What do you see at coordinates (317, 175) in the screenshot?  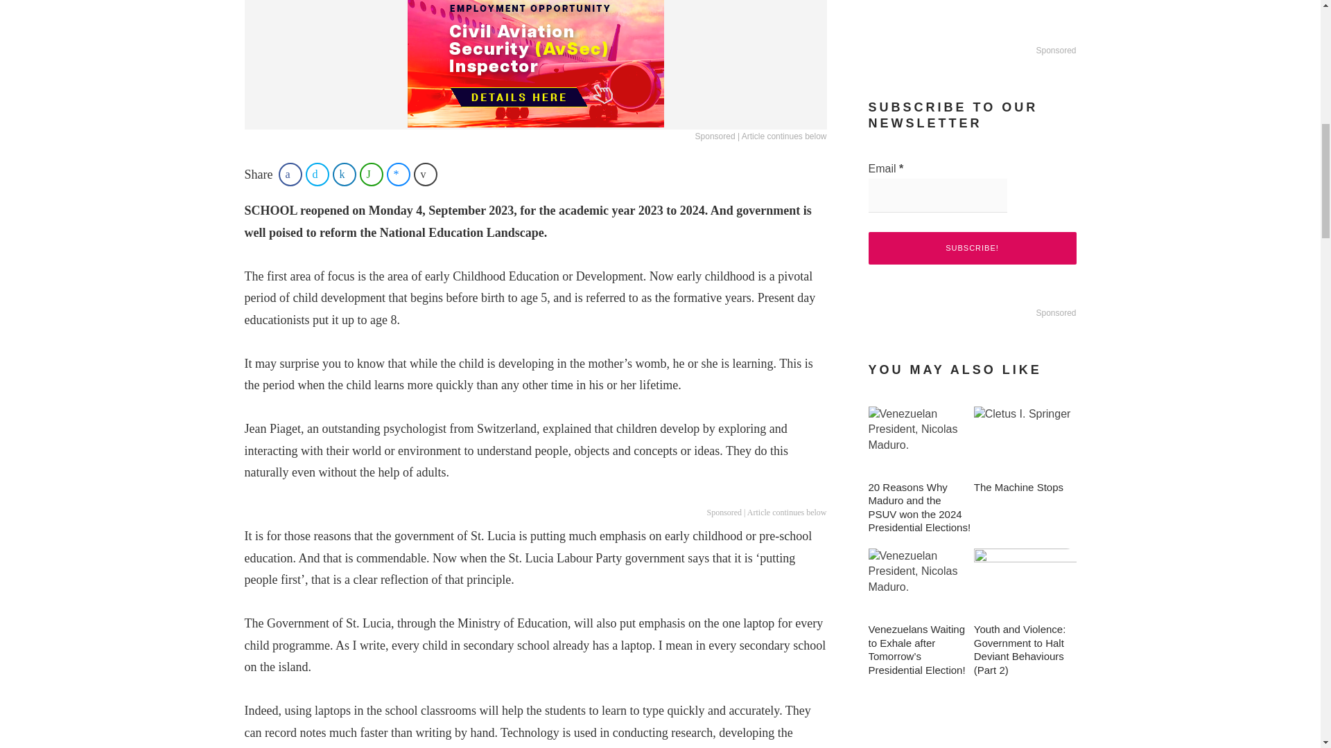 I see `Share on Twitter` at bounding box center [317, 175].